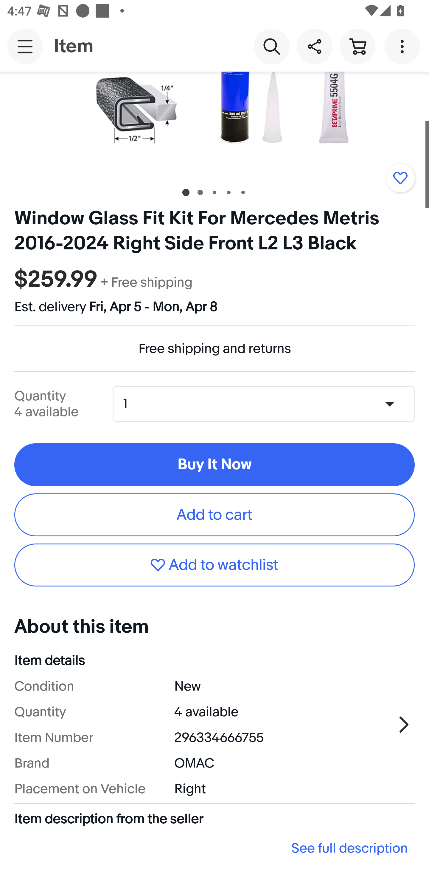  Describe the element at coordinates (400, 178) in the screenshot. I see `Add to watchlist` at that location.